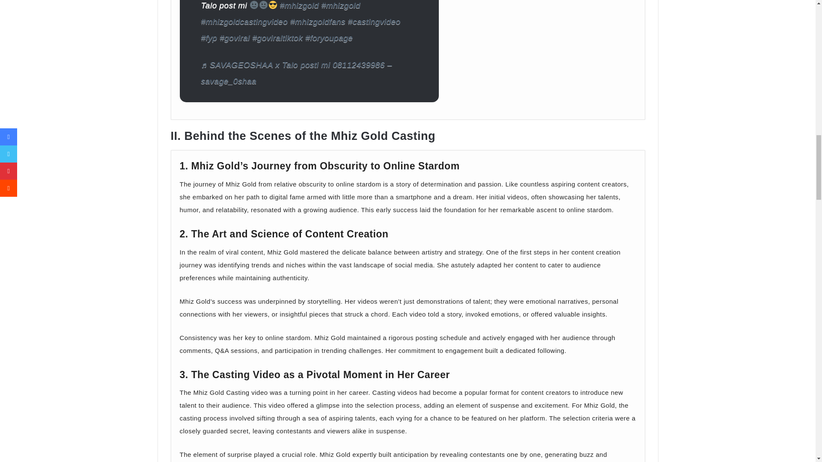 The image size is (822, 462). Describe the element at coordinates (209, 38) in the screenshot. I see `fyp` at that location.